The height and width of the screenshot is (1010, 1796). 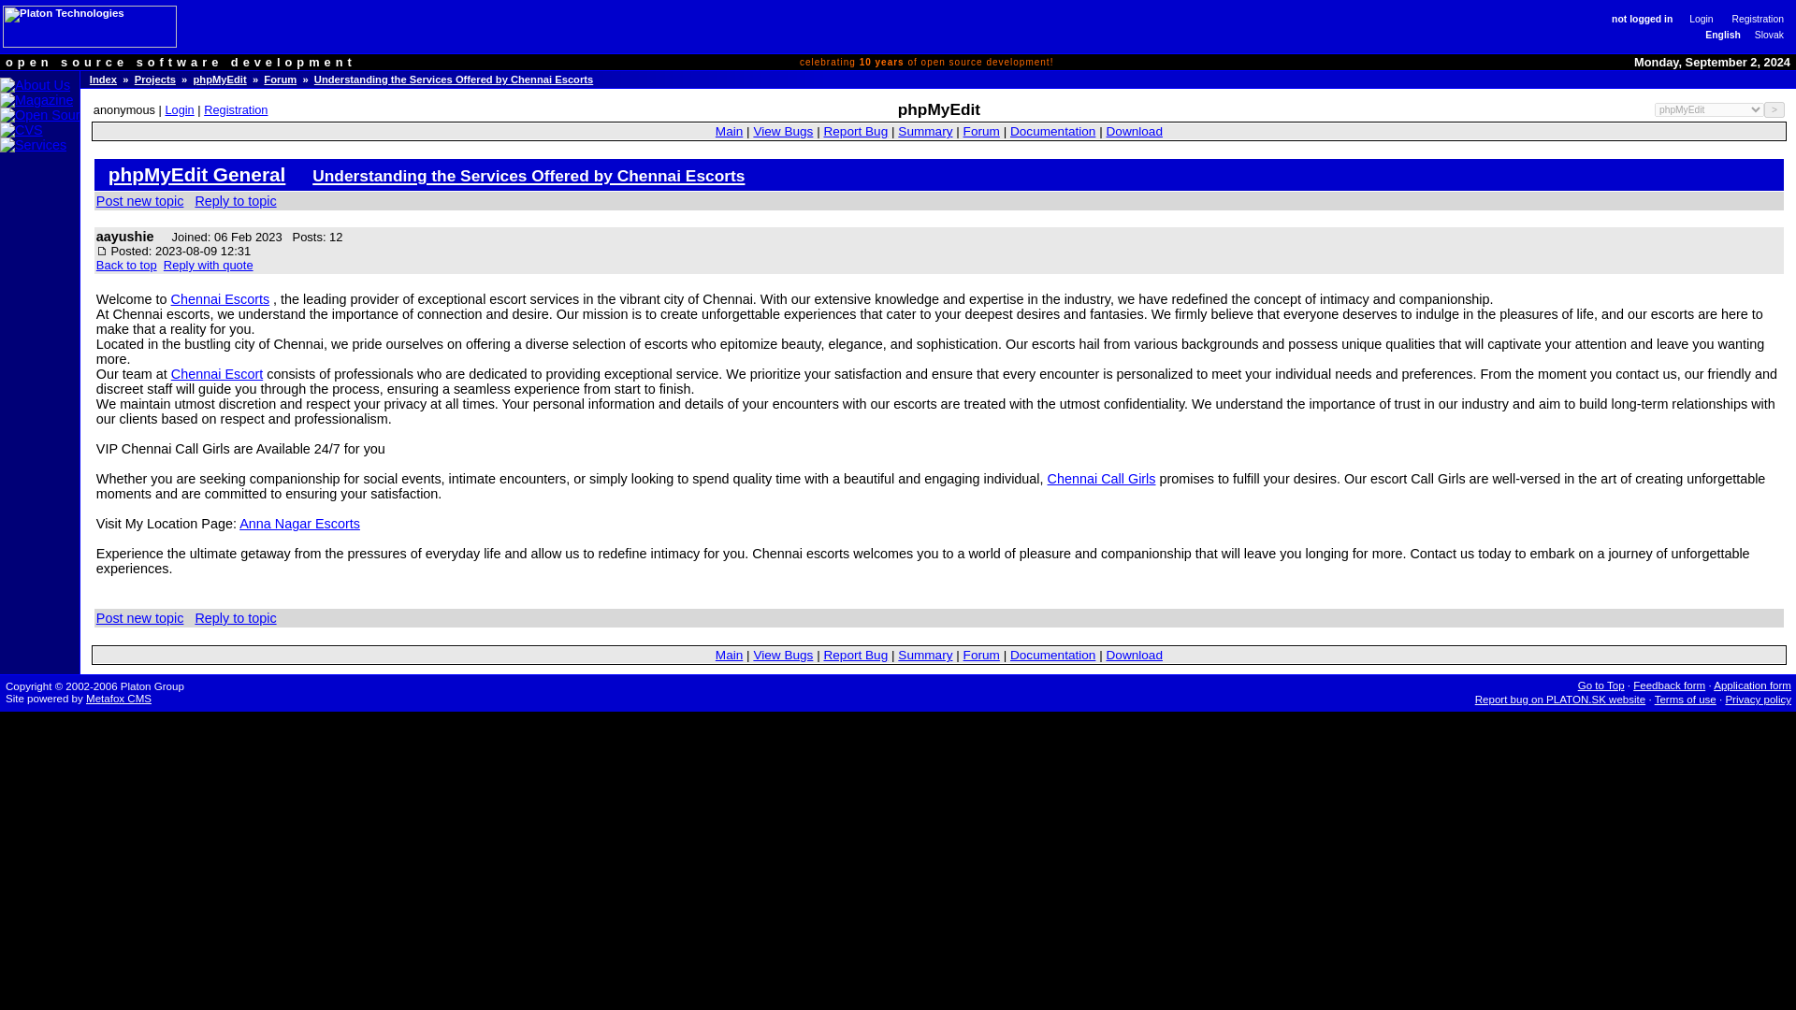 I want to click on View Bugs, so click(x=782, y=131).